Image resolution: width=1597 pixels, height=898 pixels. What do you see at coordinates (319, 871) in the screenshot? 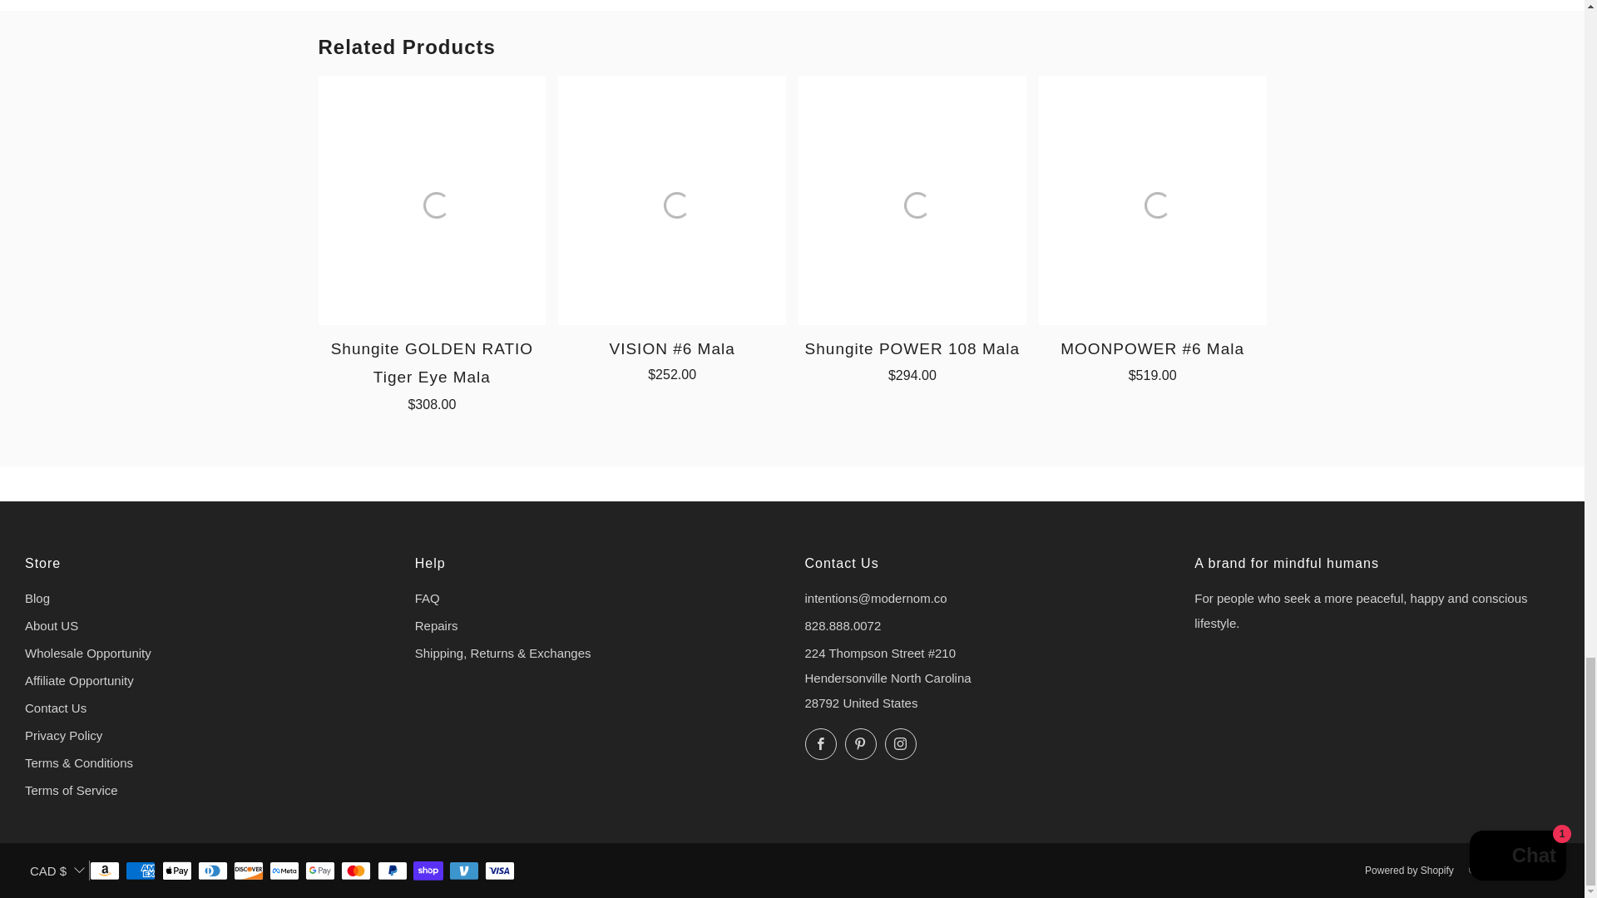
I see `Google Pay` at bounding box center [319, 871].